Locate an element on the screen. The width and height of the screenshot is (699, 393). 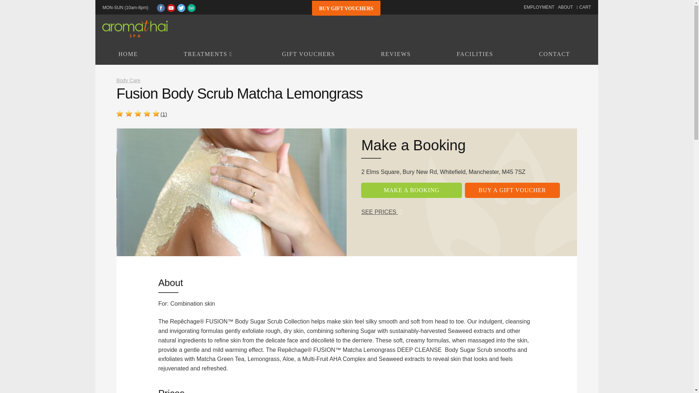
BUY GIFT VOUCHERS is located at coordinates (346, 8).